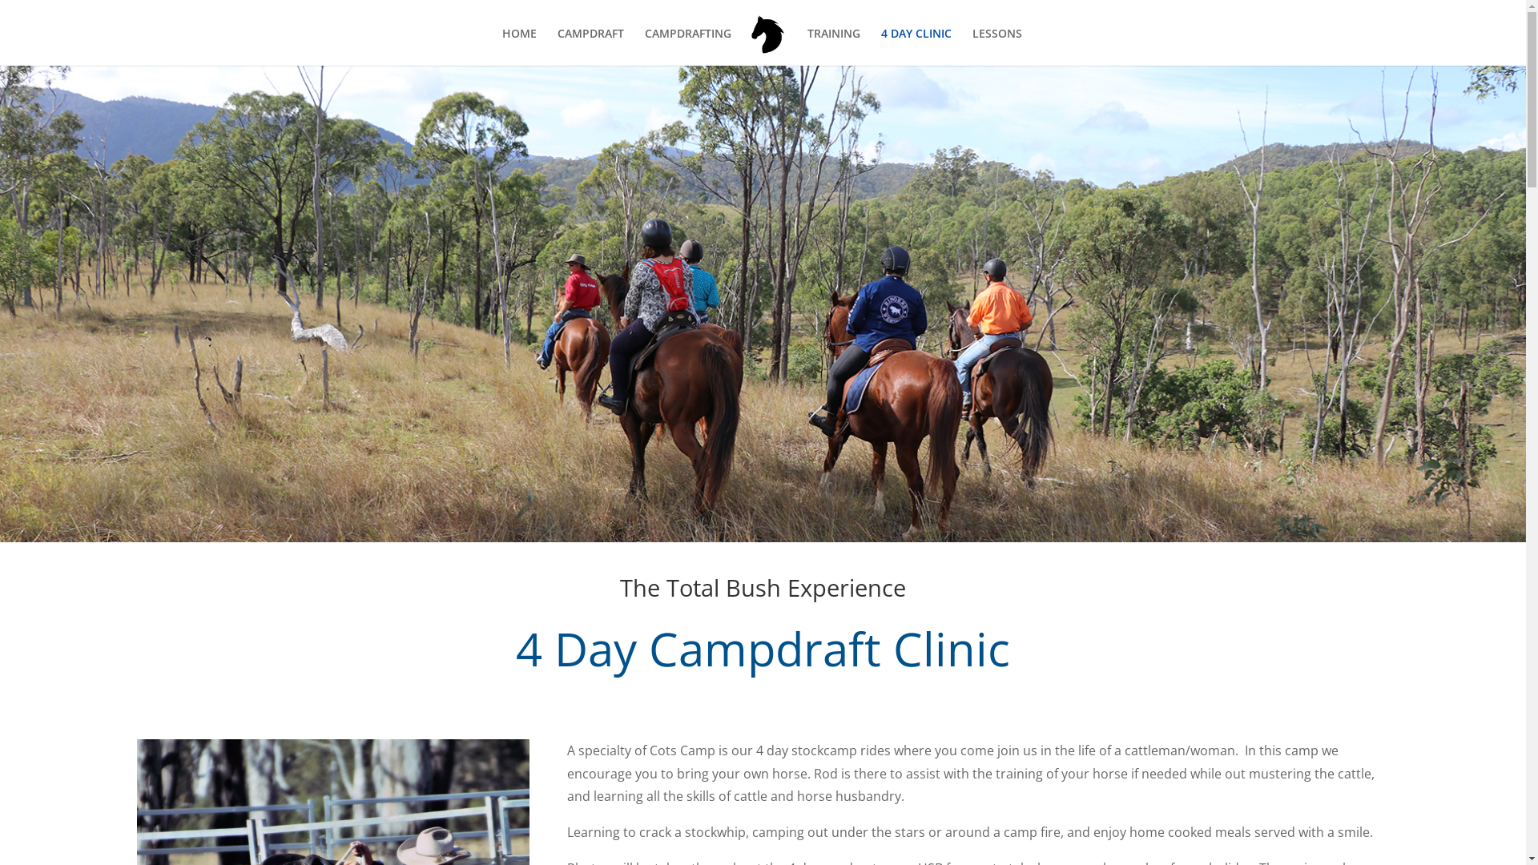 This screenshot has width=1538, height=865. What do you see at coordinates (519, 46) in the screenshot?
I see `HOME` at bounding box center [519, 46].